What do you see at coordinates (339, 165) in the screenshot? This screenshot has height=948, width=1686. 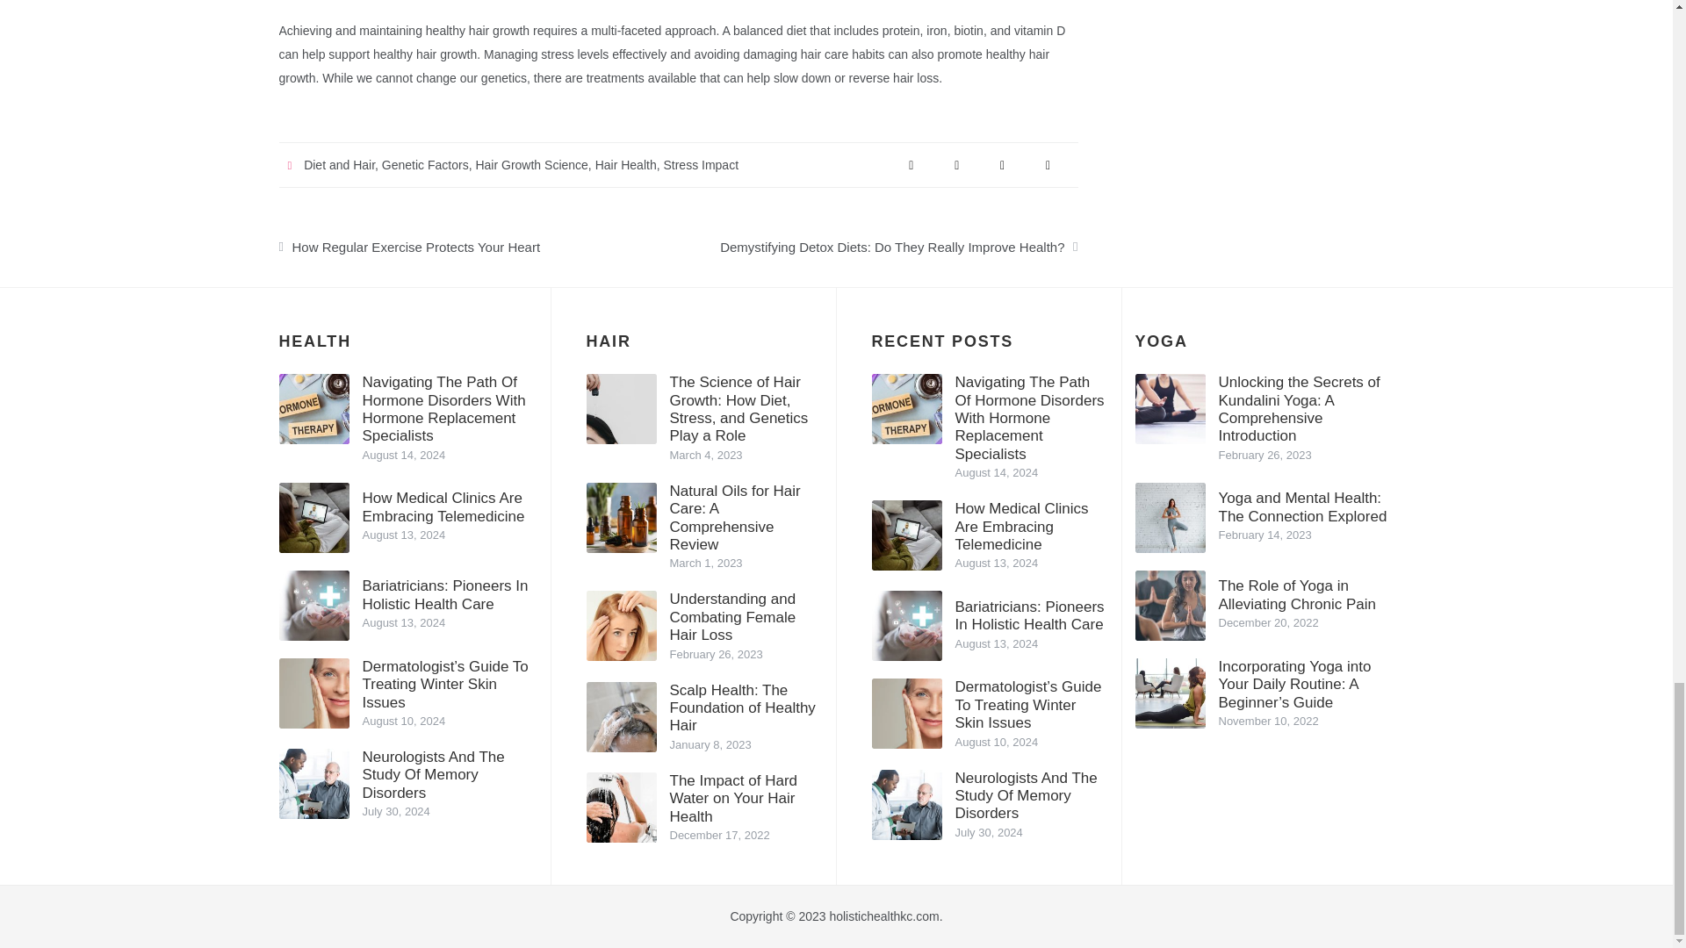 I see `Diet and Hair` at bounding box center [339, 165].